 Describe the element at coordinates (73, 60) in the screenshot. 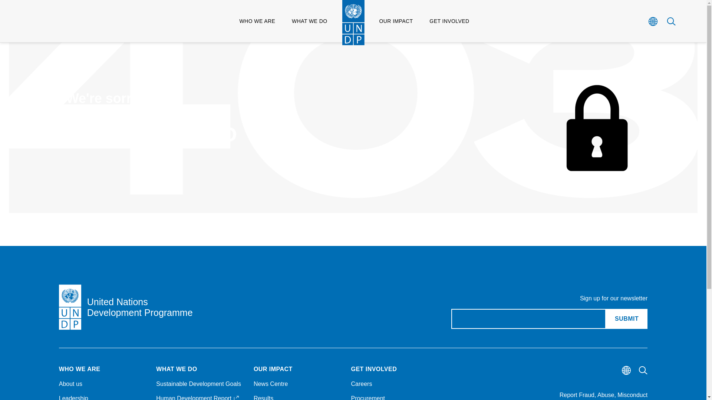

I see `Submit` at that location.